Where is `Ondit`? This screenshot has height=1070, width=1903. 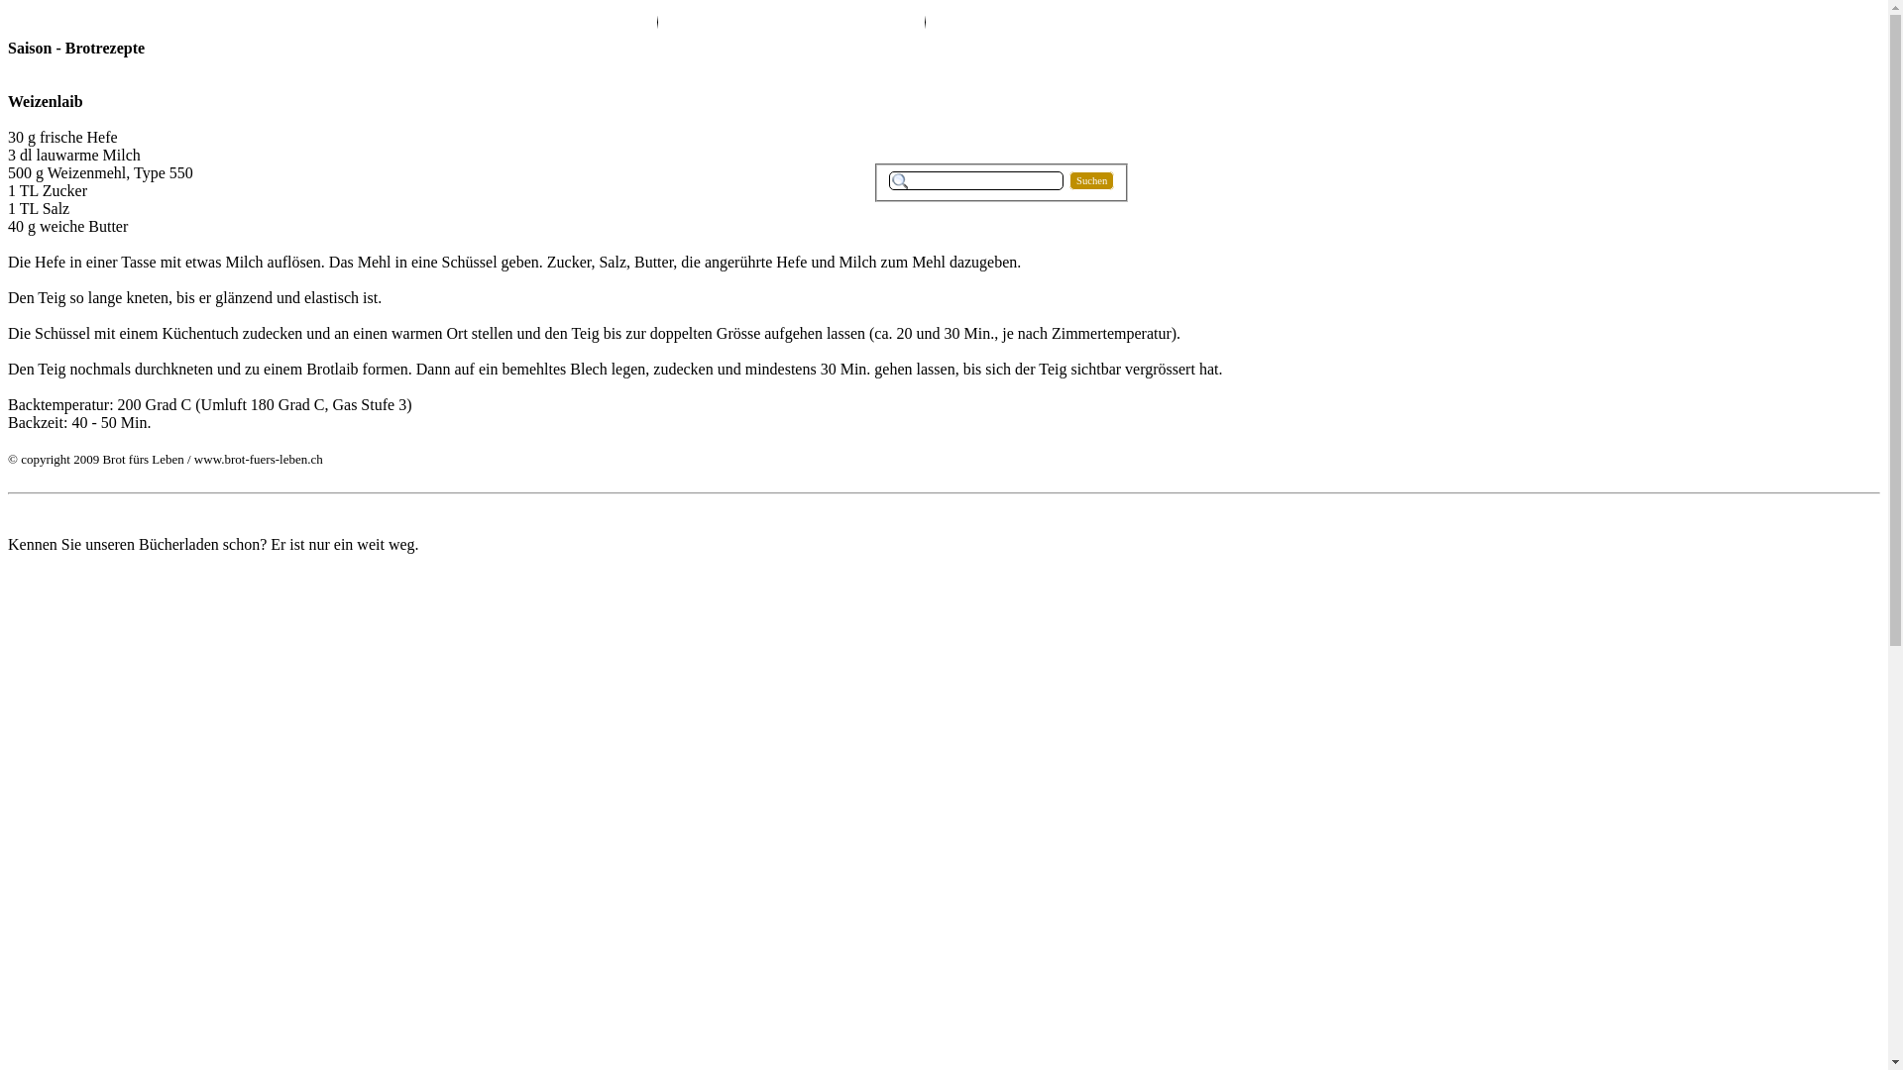
Ondit is located at coordinates (459, 22).